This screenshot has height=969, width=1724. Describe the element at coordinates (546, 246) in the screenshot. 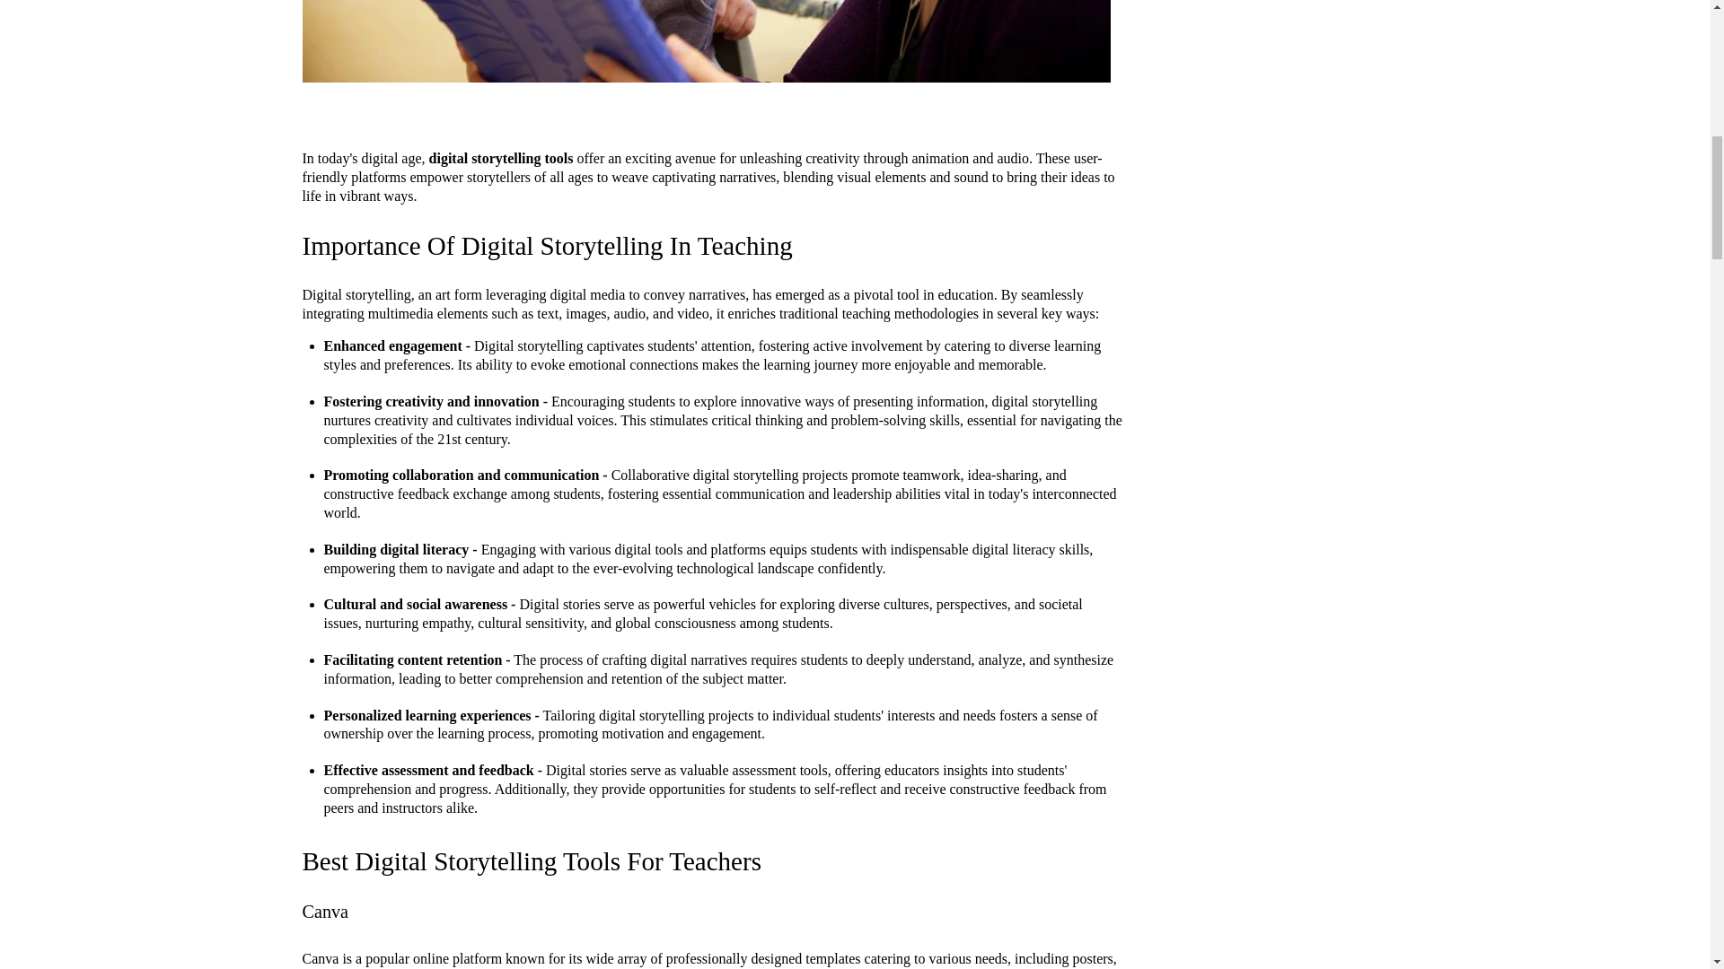

I see `Importance Of Digital Storytelling In Teaching` at that location.